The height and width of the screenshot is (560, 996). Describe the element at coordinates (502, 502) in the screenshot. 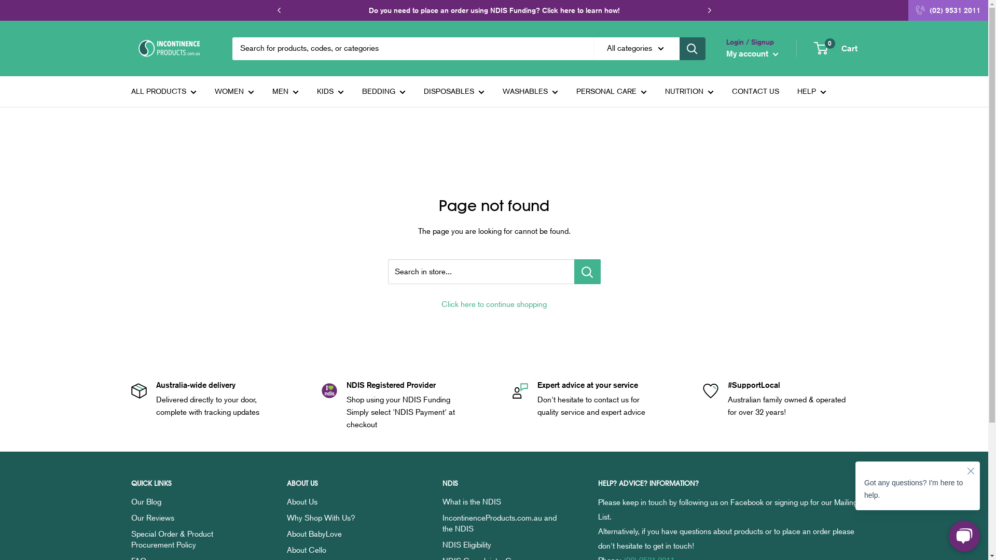

I see `What is the NDIS` at that location.